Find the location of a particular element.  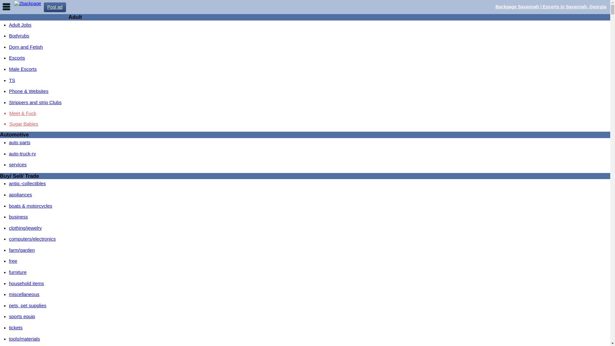

services is located at coordinates (18, 165).